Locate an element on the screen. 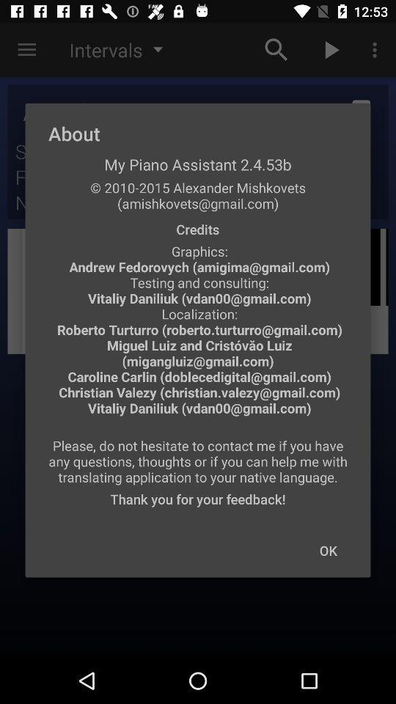 The height and width of the screenshot is (704, 396). swipe to the ok is located at coordinates (328, 550).